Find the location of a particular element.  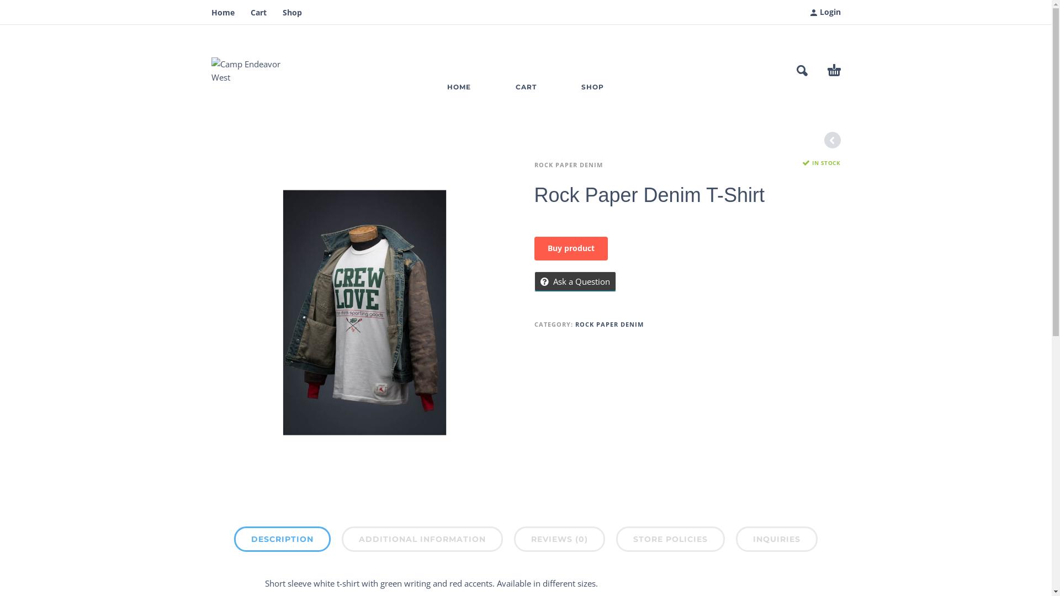

HOME is located at coordinates (459, 85).